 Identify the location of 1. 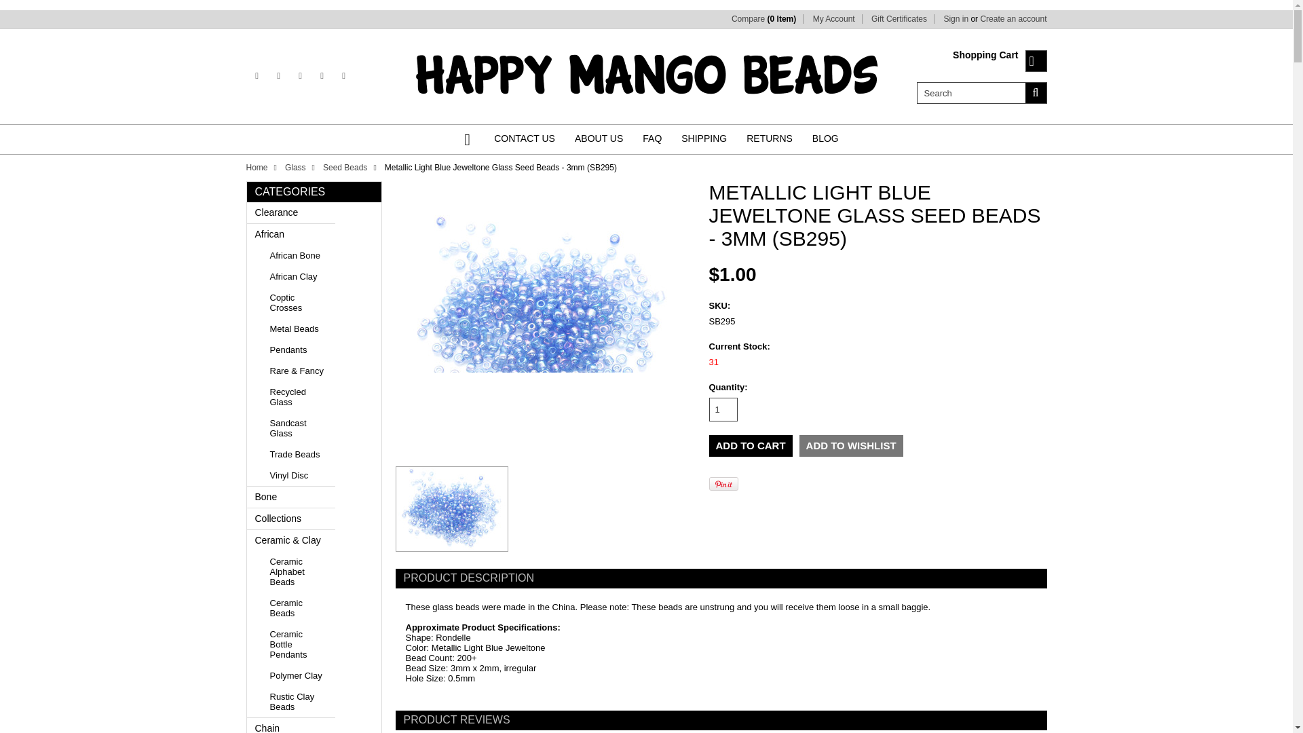
(723, 410).